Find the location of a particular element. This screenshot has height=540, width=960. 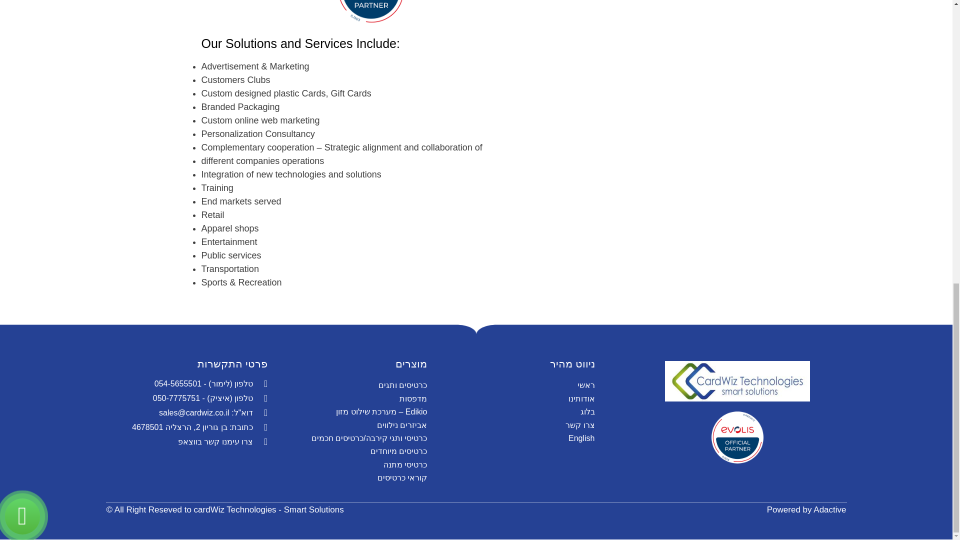

English is located at coordinates (518, 438).